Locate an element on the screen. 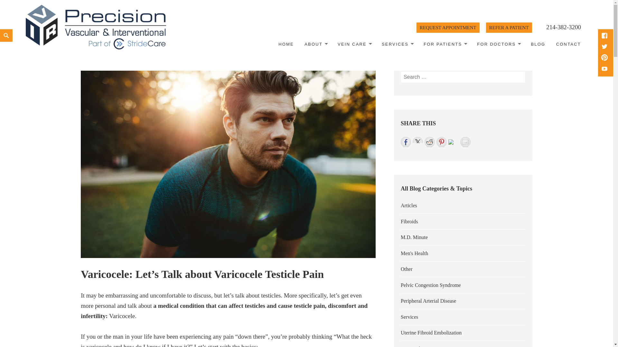  ABOUT is located at coordinates (316, 44).